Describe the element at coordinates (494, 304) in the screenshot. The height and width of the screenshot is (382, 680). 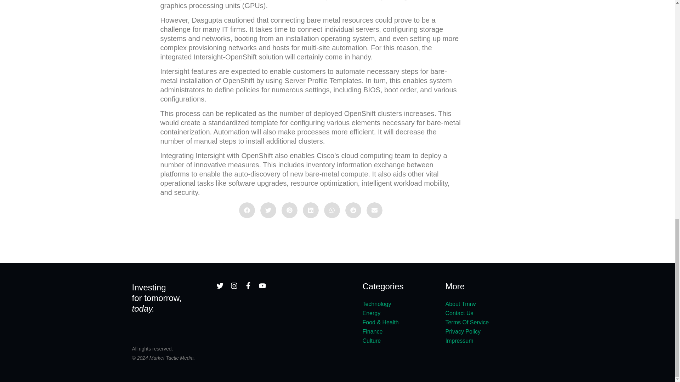
I see `About Tmrw` at that location.